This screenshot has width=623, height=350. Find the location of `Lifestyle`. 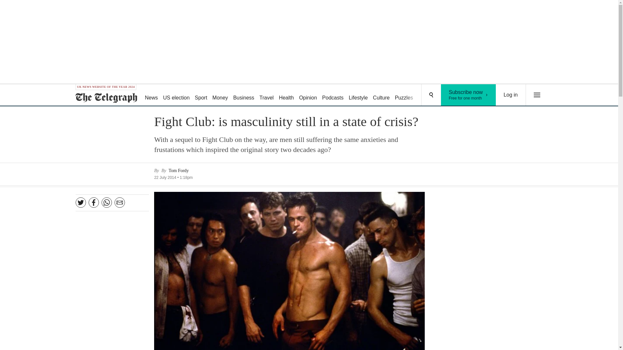

Lifestyle is located at coordinates (333, 95).